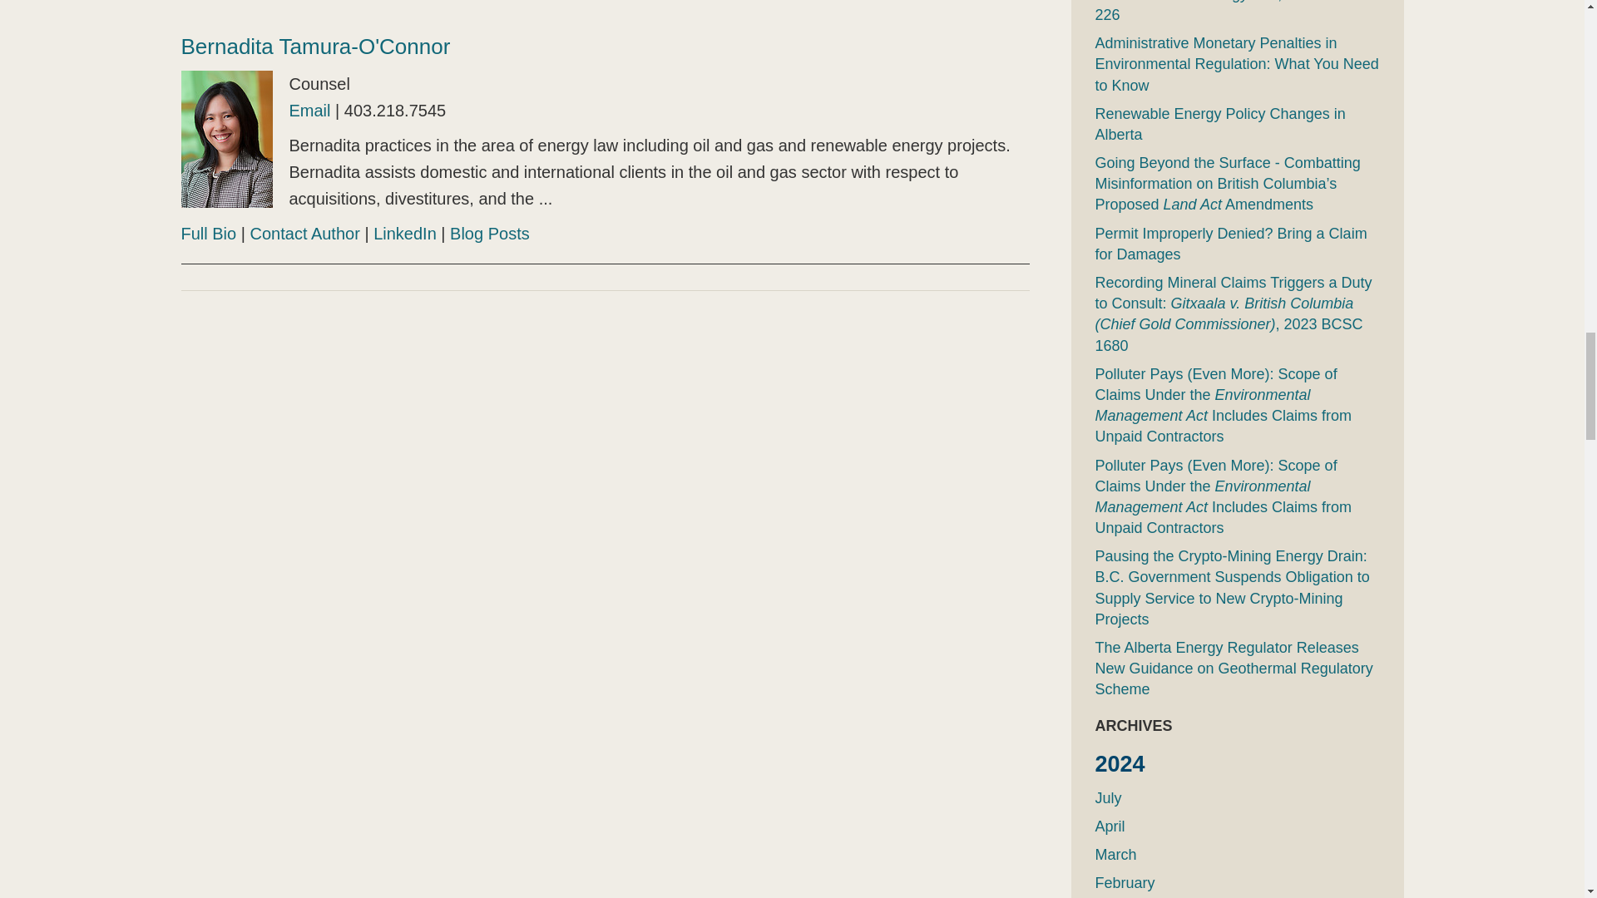 This screenshot has height=898, width=1597. Describe the element at coordinates (305, 233) in the screenshot. I see `Contact Author` at that location.